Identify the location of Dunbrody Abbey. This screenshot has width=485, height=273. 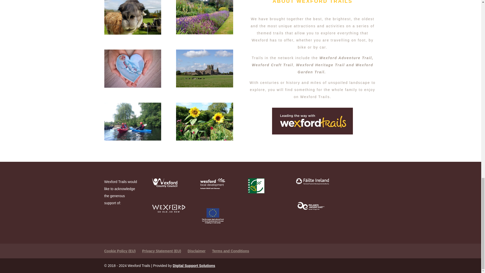
(204, 68).